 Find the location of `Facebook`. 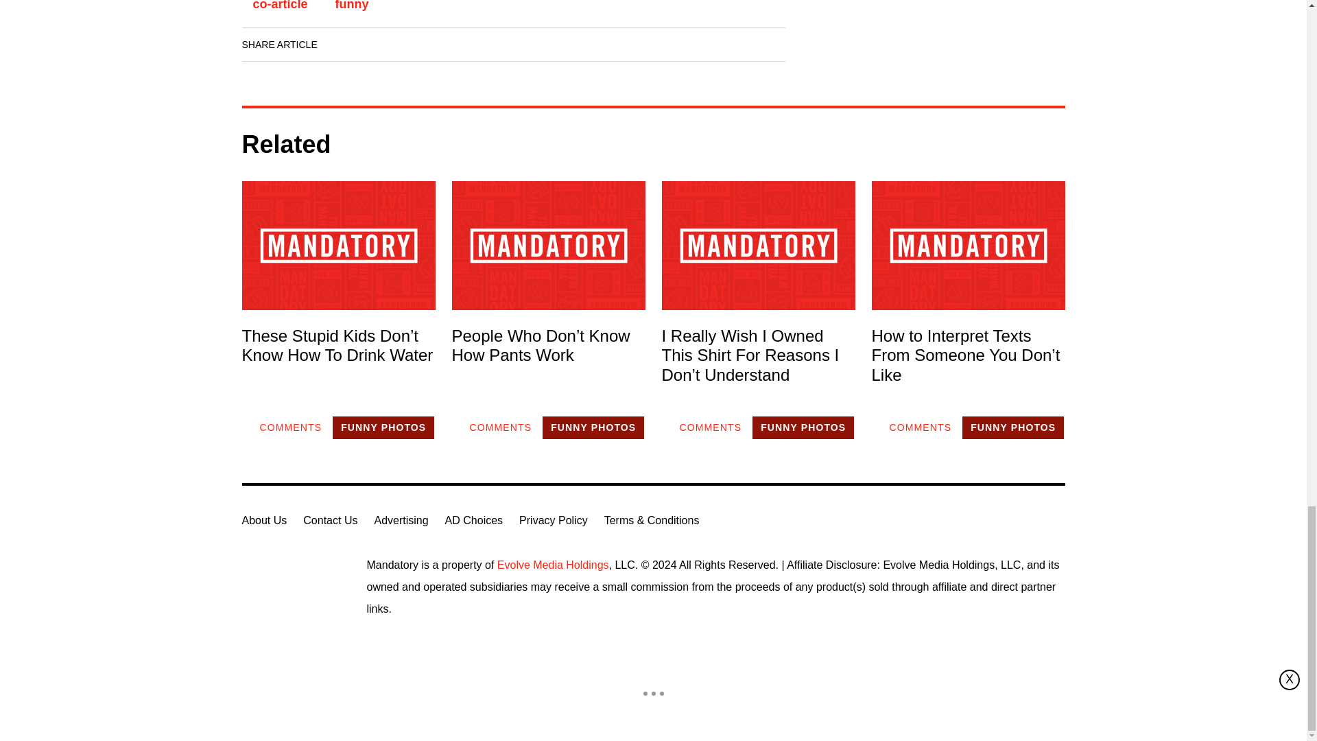

Facebook is located at coordinates (342, 44).